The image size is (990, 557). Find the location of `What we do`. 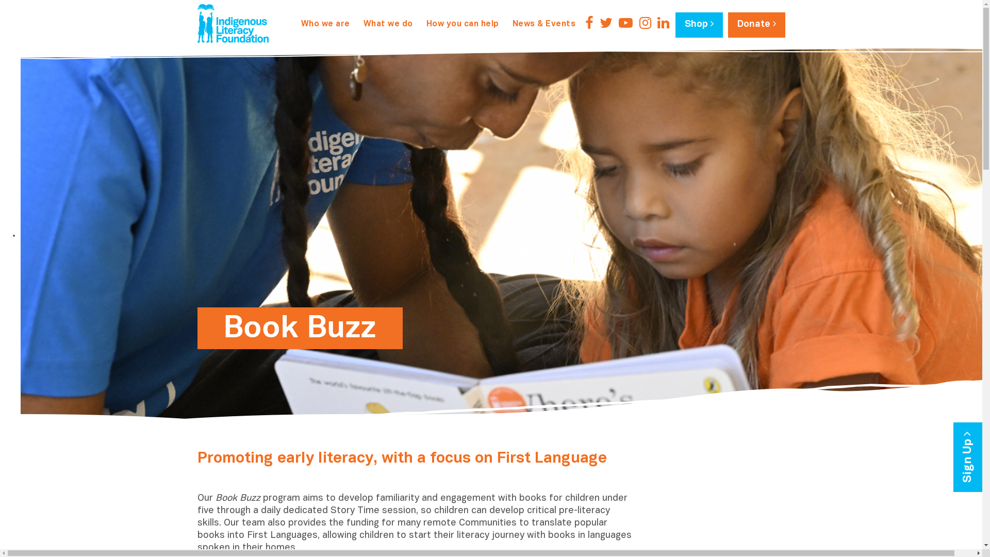

What we do is located at coordinates (388, 24).